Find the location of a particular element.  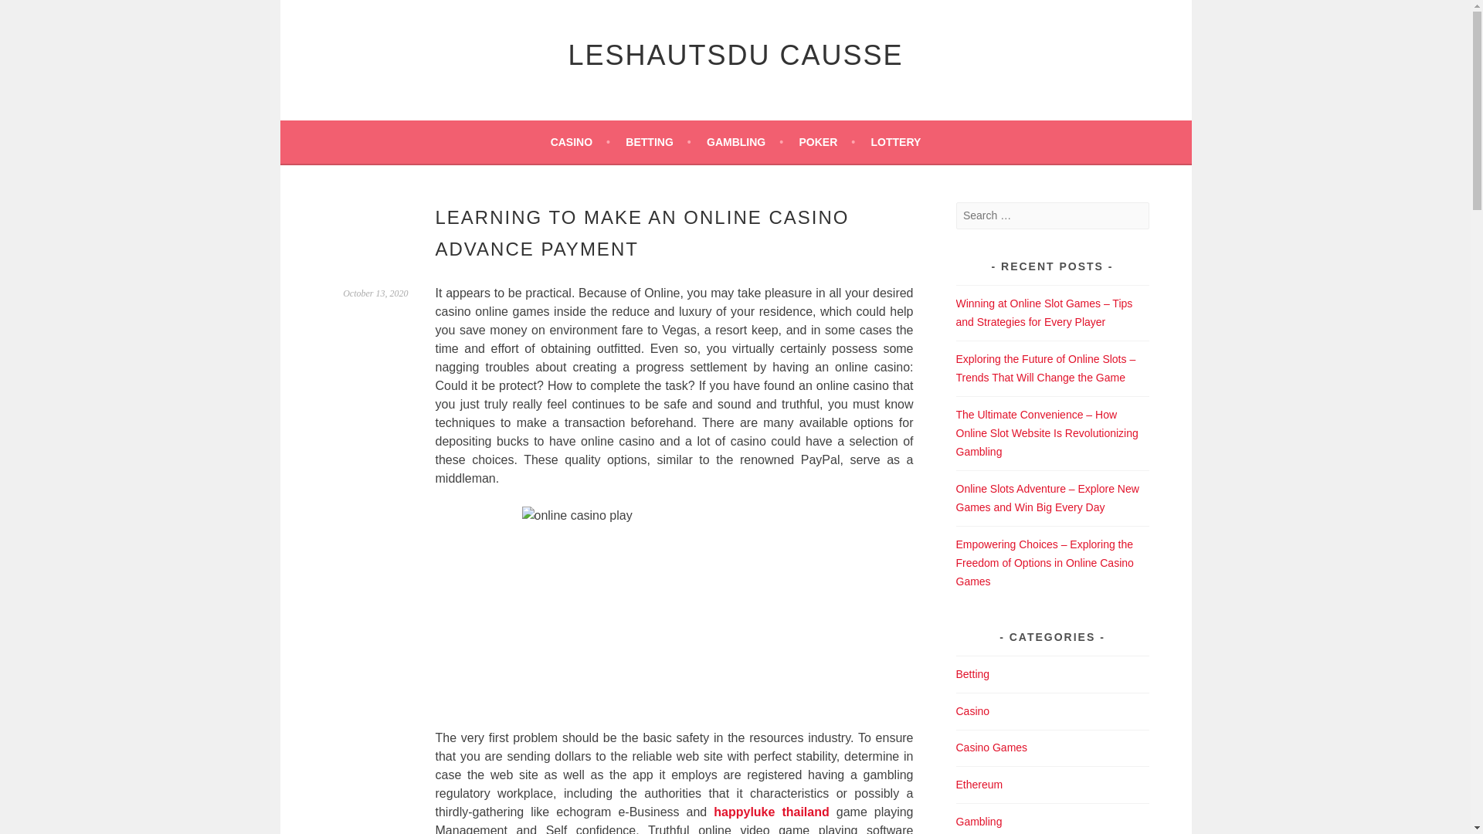

Betting is located at coordinates (973, 674).